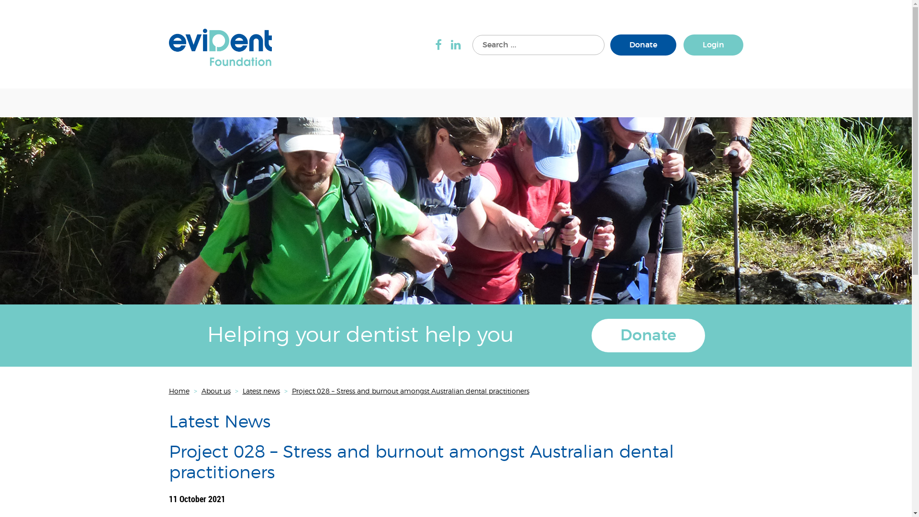 The image size is (919, 517). Describe the element at coordinates (261, 392) in the screenshot. I see `Latest news` at that location.